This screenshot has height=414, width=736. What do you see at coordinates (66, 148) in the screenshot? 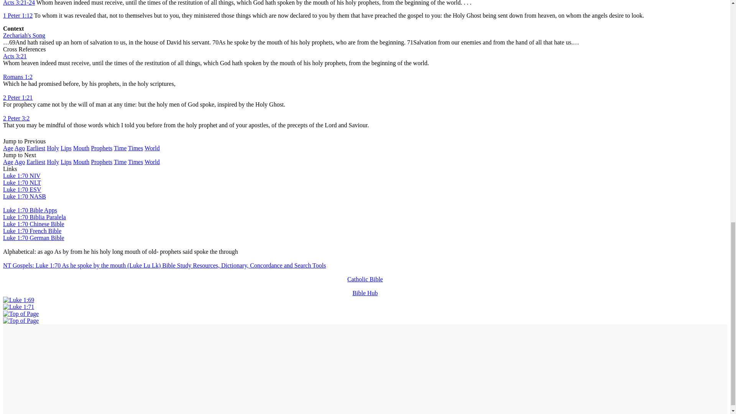
I see `Lips` at bounding box center [66, 148].